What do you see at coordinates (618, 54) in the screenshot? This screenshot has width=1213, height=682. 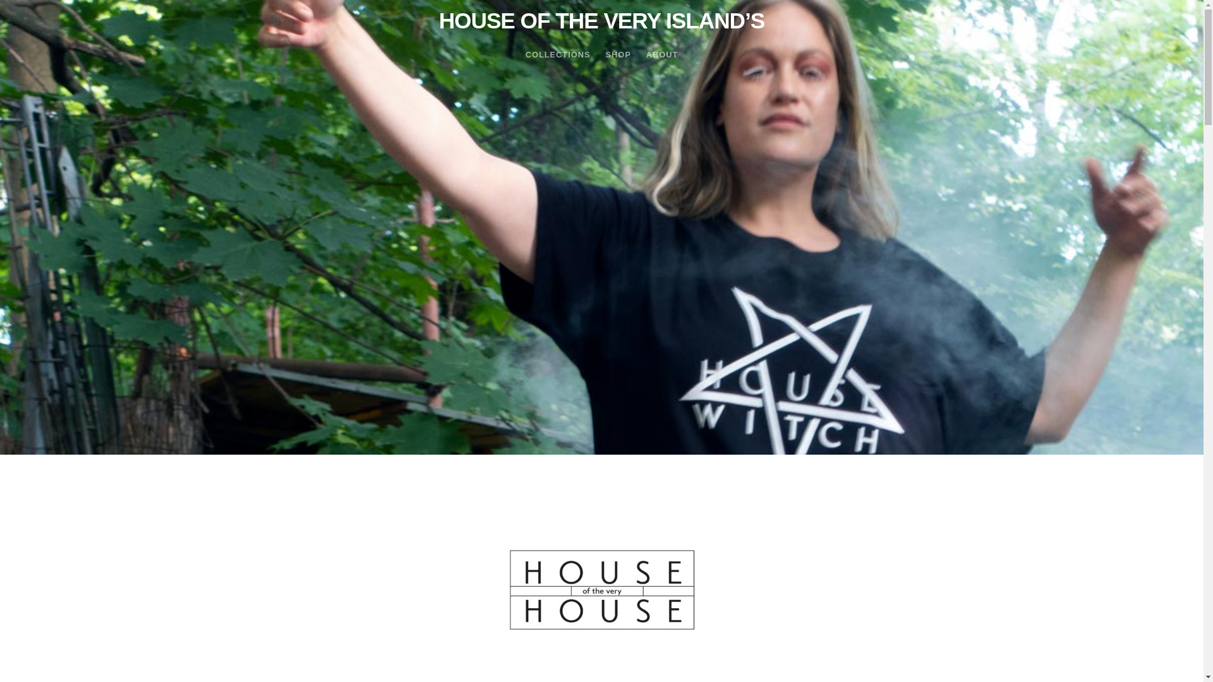 I see `SHOP` at bounding box center [618, 54].